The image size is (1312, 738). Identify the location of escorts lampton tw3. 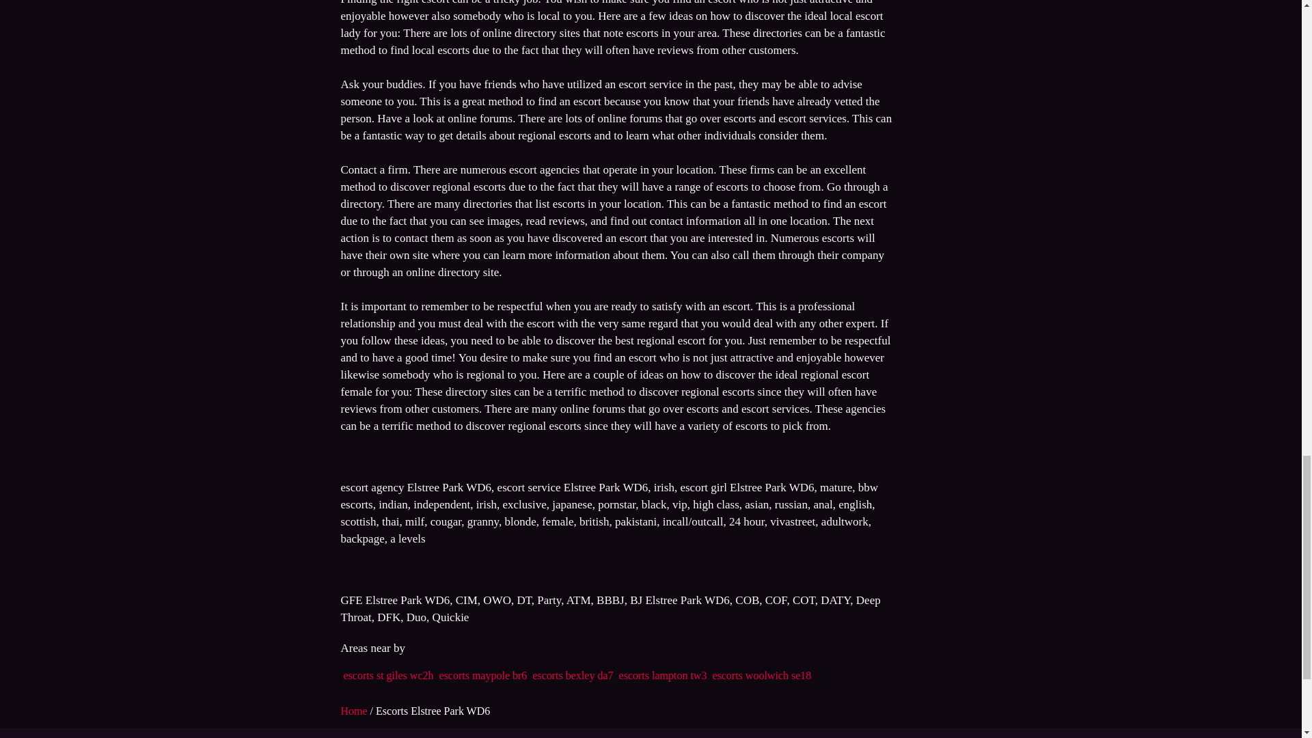
(663, 675).